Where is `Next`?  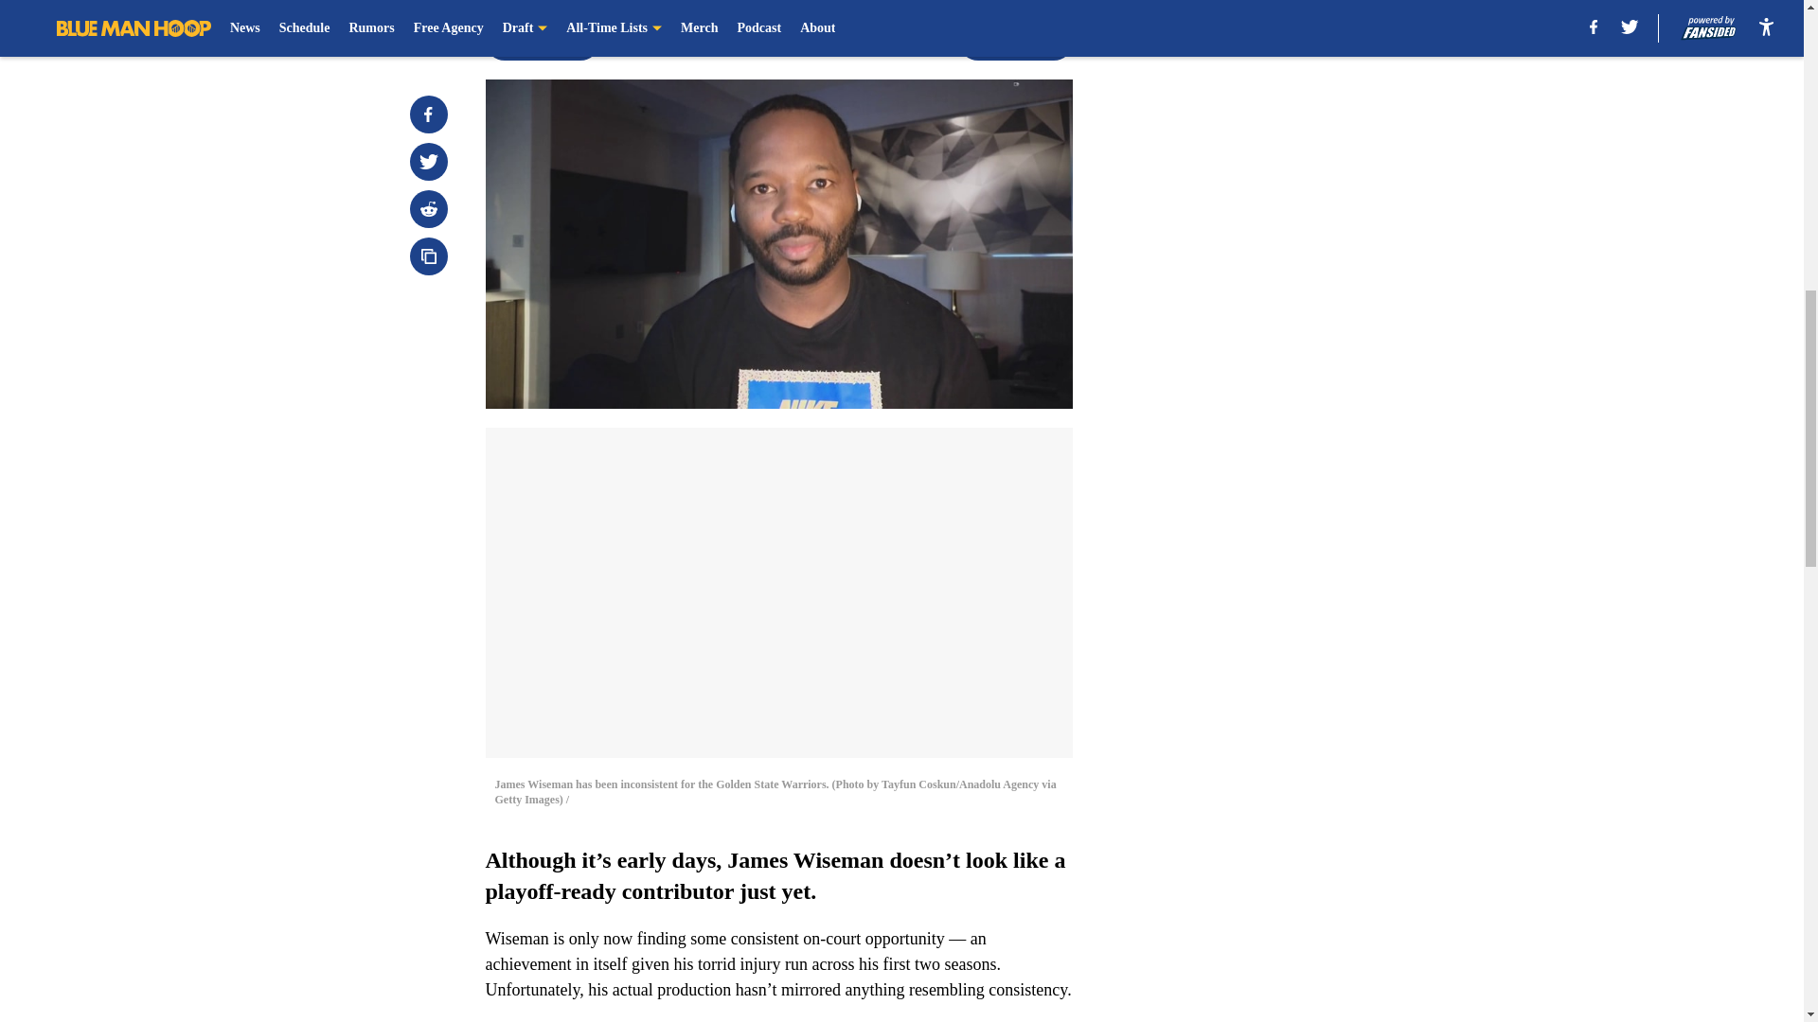
Next is located at coordinates (1015, 41).